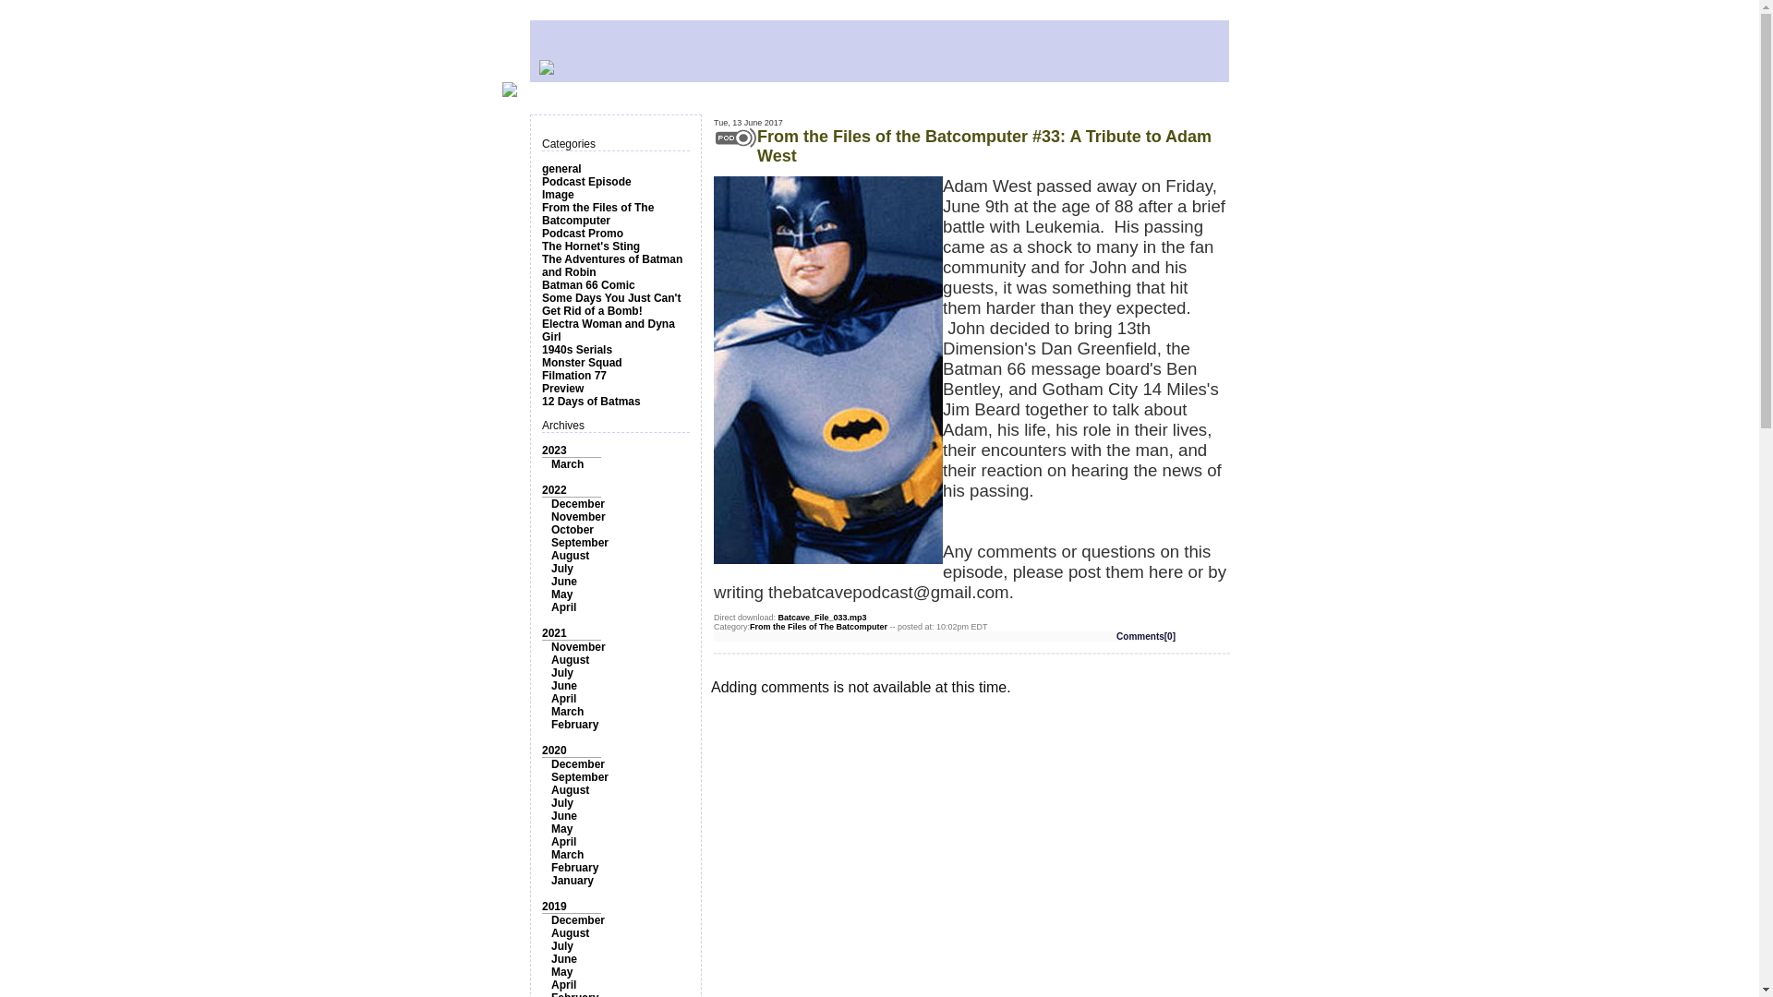  What do you see at coordinates (561, 802) in the screenshot?
I see `July` at bounding box center [561, 802].